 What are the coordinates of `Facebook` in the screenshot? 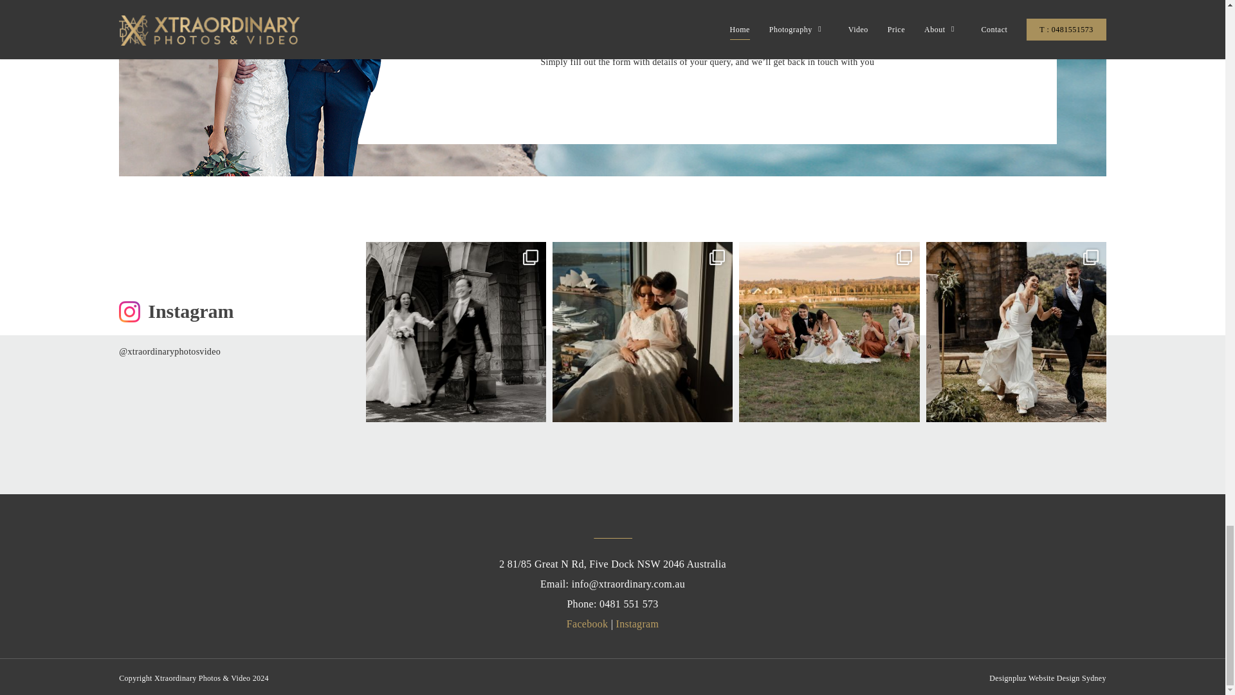 It's located at (588, 624).